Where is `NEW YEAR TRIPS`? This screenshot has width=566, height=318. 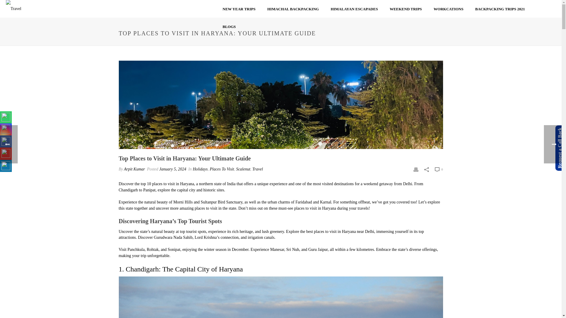 NEW YEAR TRIPS is located at coordinates (239, 9).